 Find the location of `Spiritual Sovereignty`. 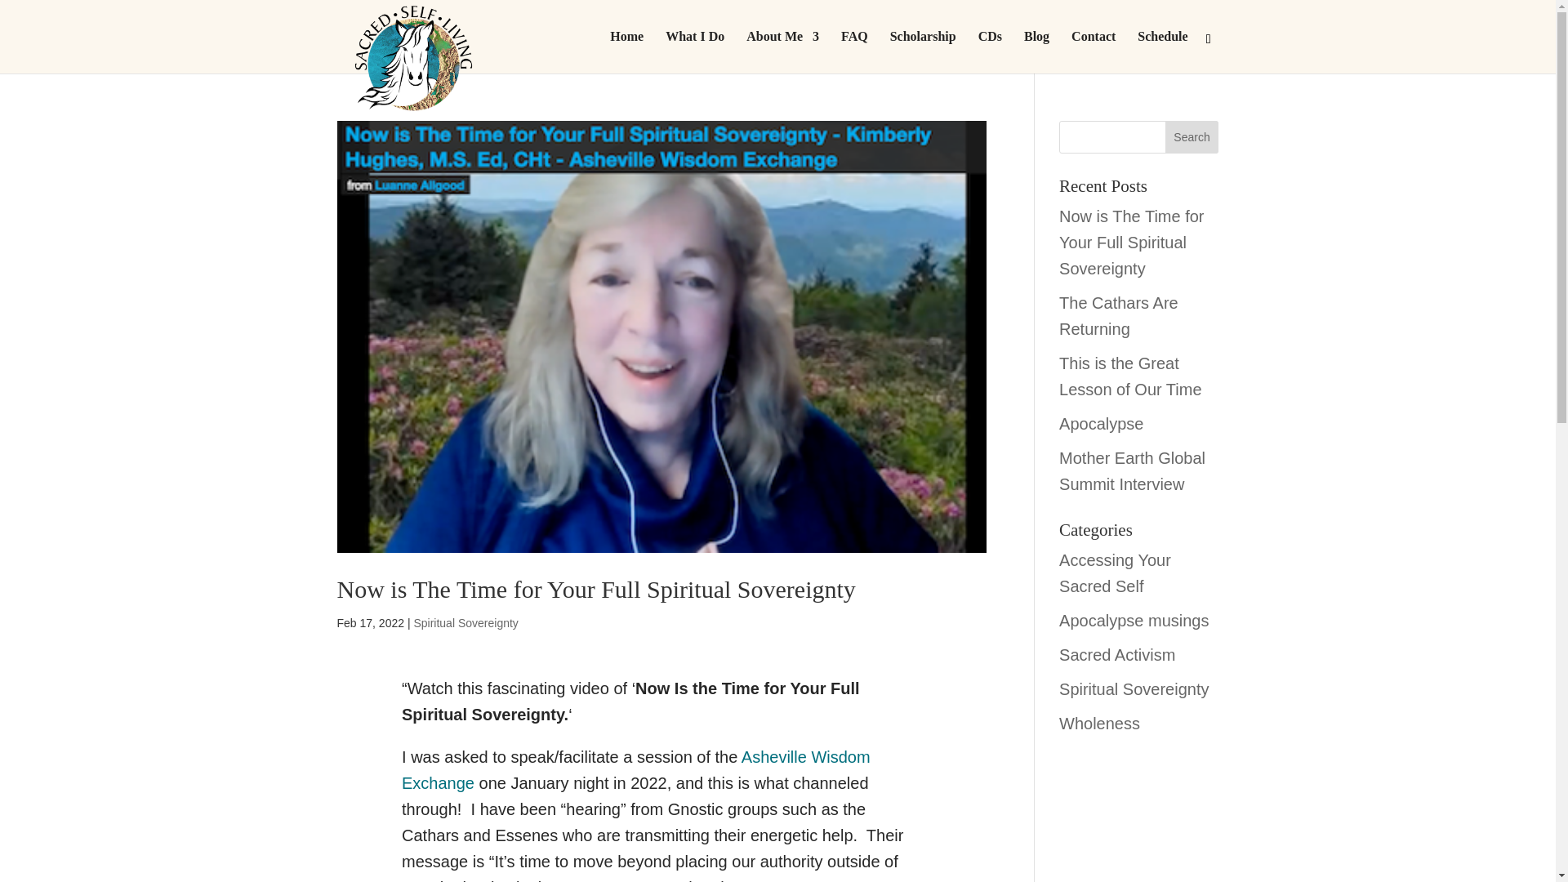

Spiritual Sovereignty is located at coordinates (465, 622).